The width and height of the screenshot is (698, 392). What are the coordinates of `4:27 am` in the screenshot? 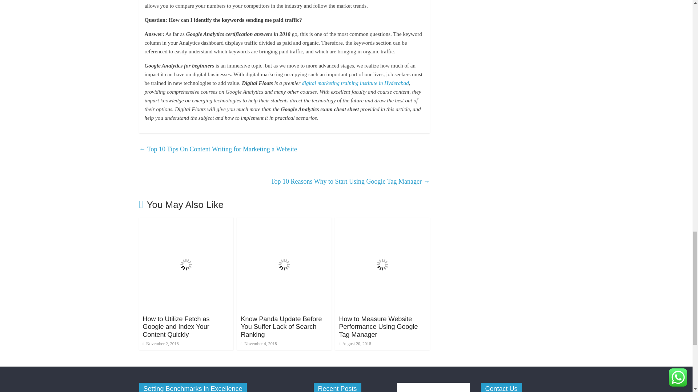 It's located at (258, 343).